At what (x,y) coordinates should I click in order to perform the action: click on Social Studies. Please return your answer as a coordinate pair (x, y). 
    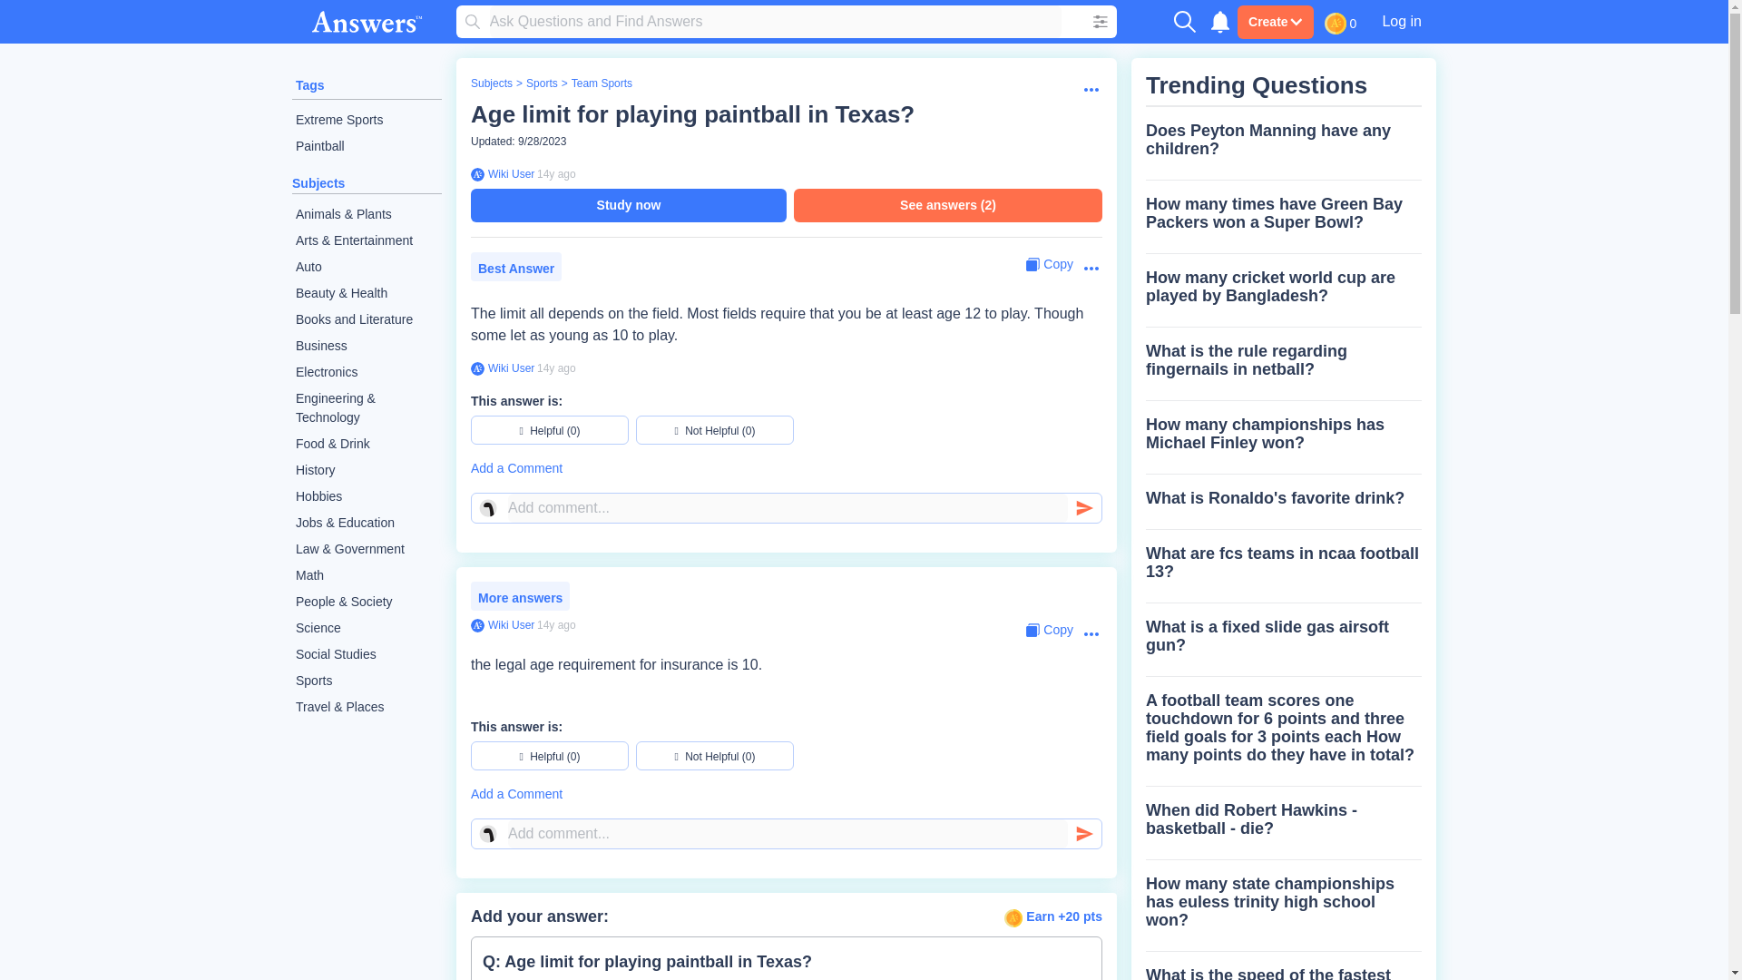
    Looking at the image, I should click on (367, 654).